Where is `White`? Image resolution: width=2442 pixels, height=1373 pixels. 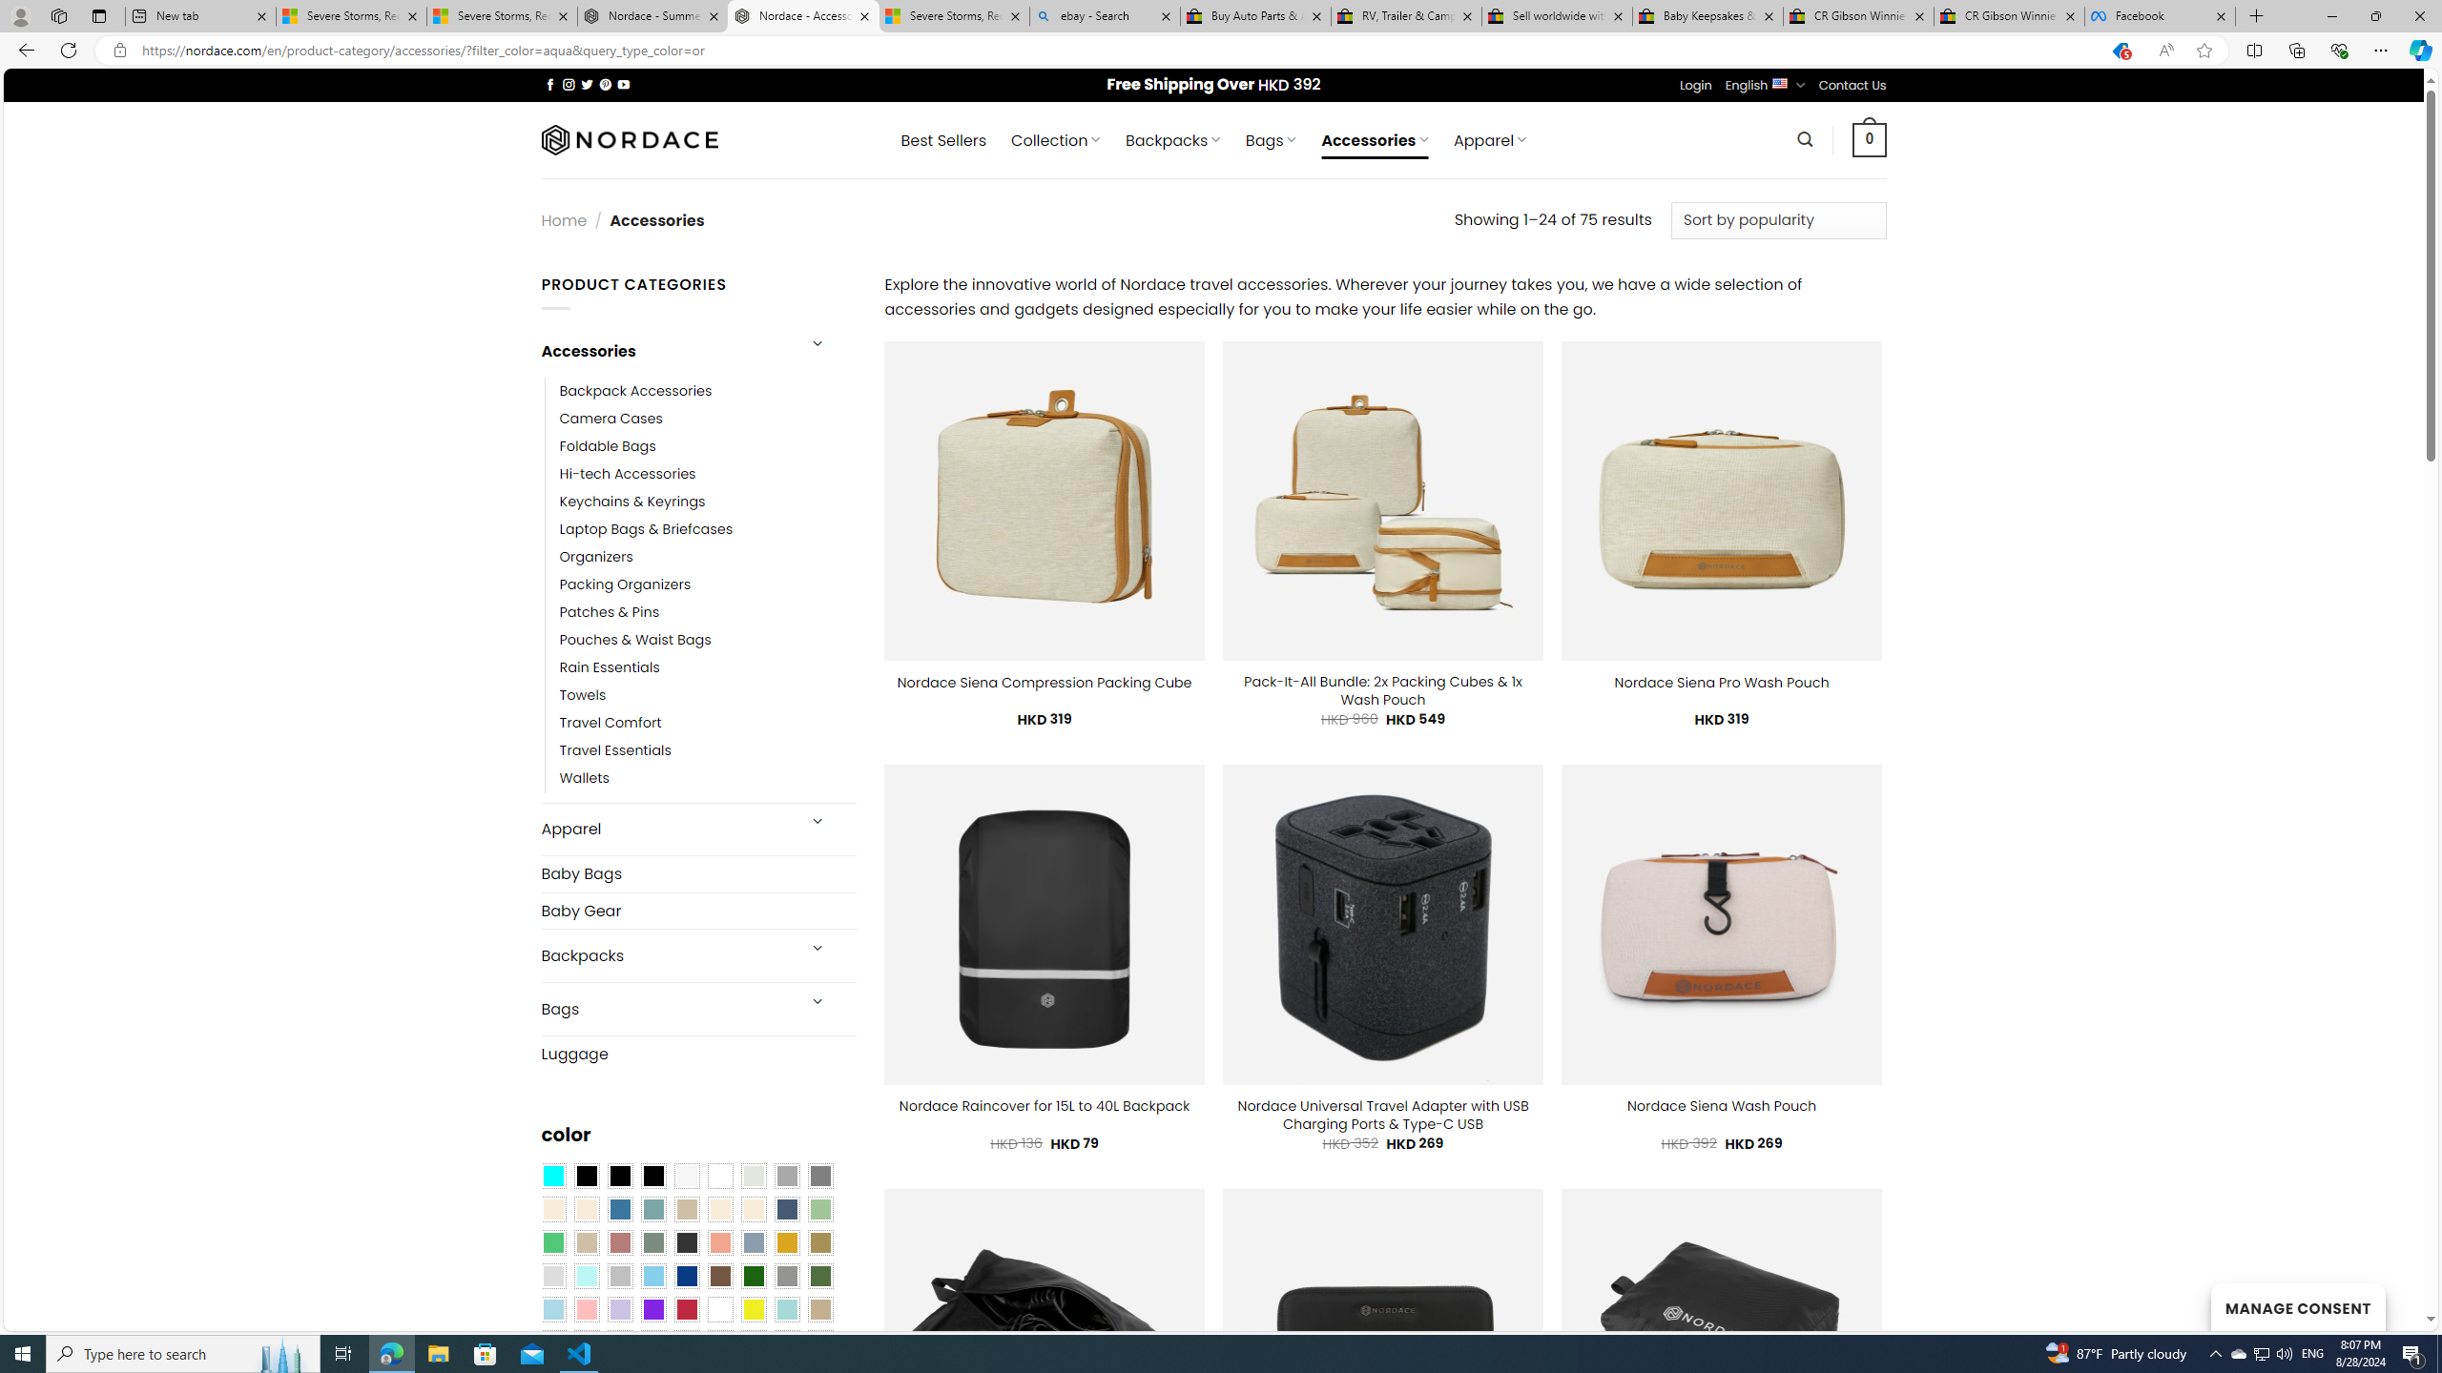 White is located at coordinates (720, 1309).